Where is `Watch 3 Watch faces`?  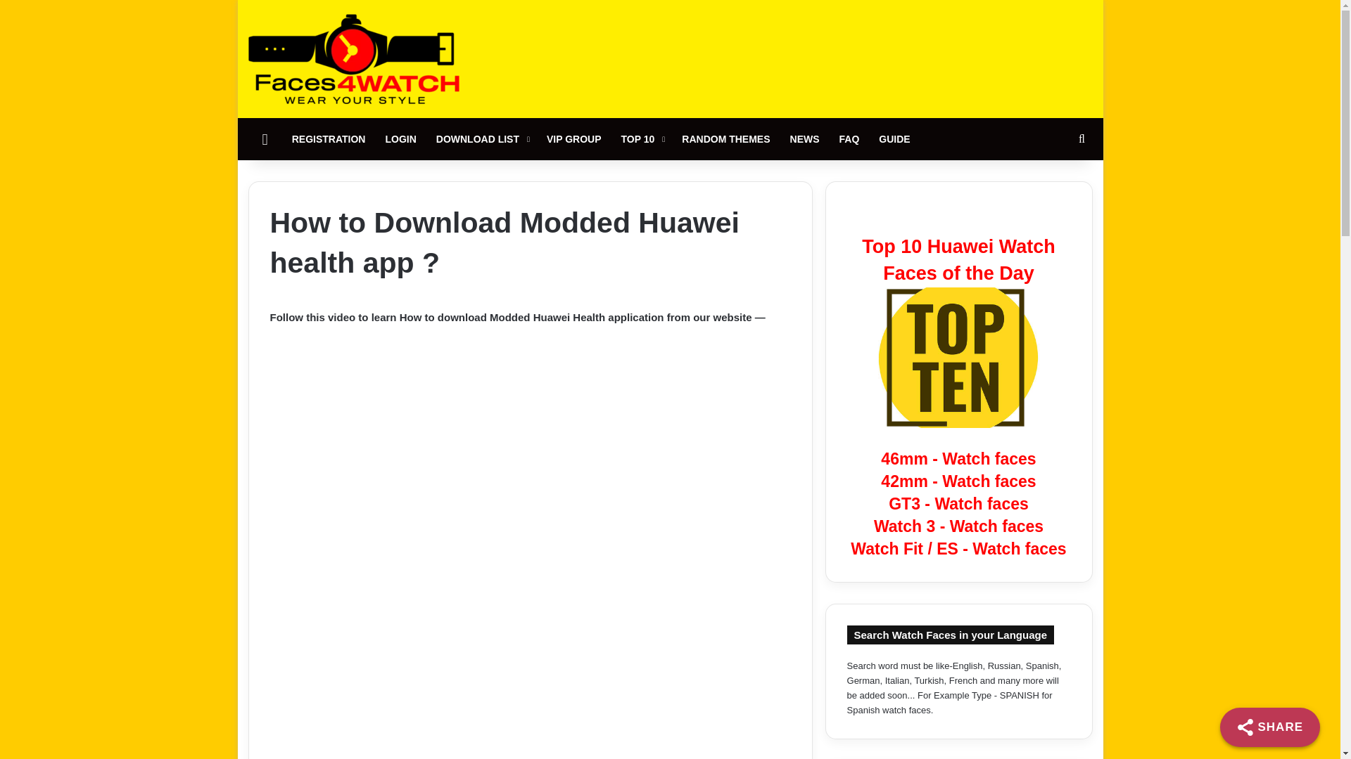
Watch 3 Watch faces is located at coordinates (958, 526).